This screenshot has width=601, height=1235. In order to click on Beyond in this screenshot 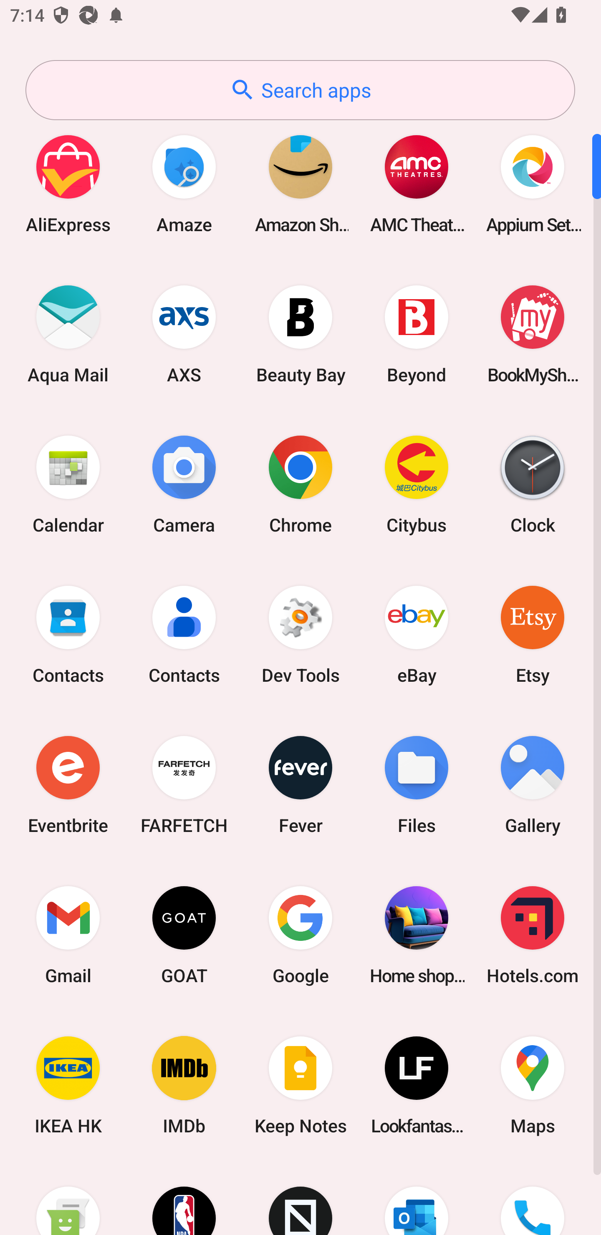, I will do `click(417, 334)`.